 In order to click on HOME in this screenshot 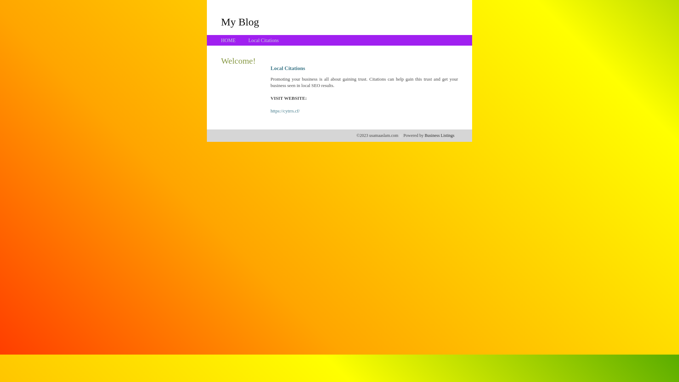, I will do `click(228, 40)`.